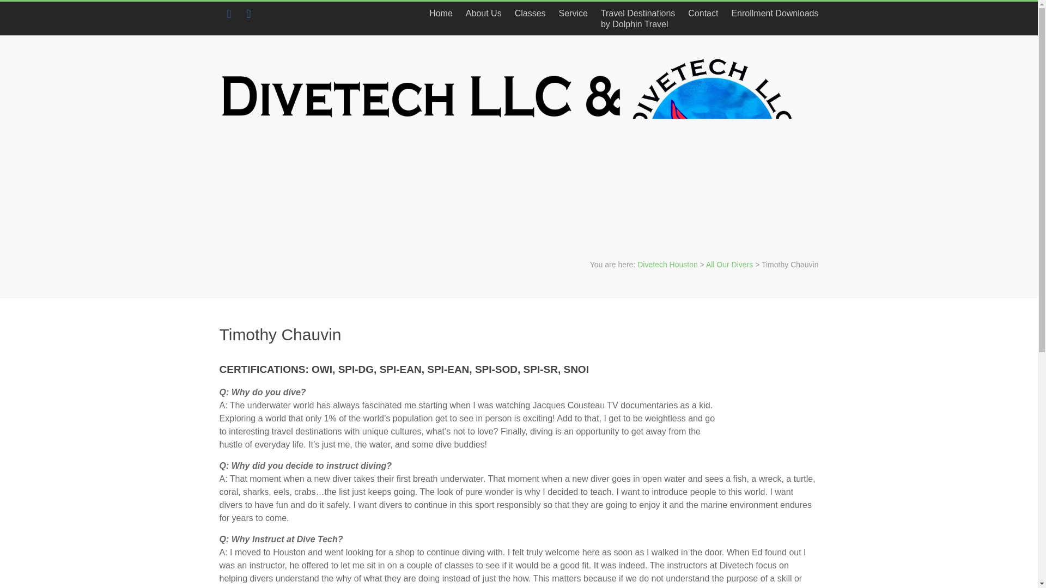  Describe the element at coordinates (776, 408) in the screenshot. I see `Tim Chauvin` at that location.